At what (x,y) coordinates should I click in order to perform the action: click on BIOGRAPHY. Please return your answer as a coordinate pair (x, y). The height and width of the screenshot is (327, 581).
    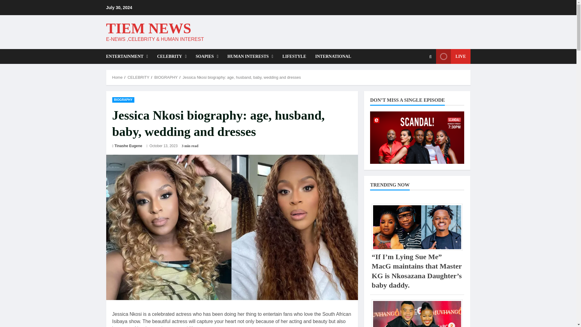
    Looking at the image, I should click on (166, 78).